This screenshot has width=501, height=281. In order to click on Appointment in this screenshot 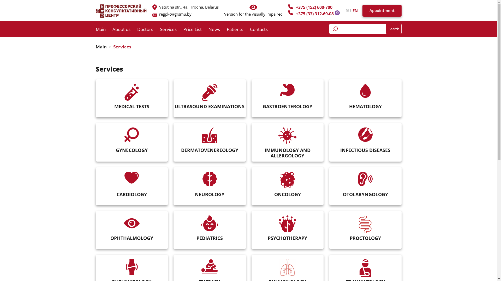, I will do `click(382, 11)`.